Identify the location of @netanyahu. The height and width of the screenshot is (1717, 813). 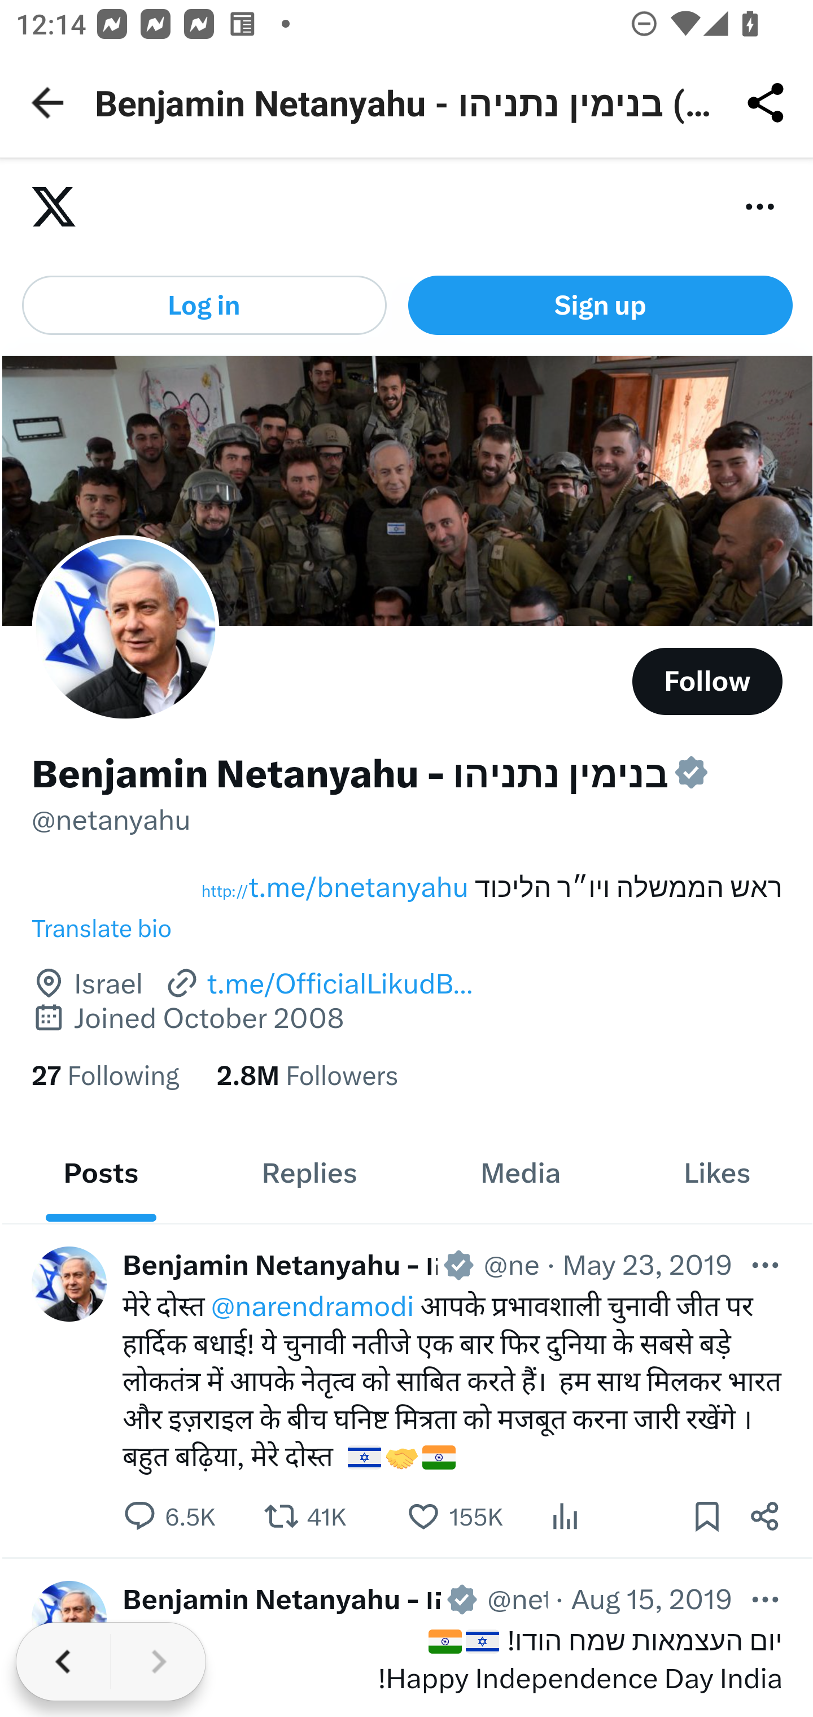
(518, 1599).